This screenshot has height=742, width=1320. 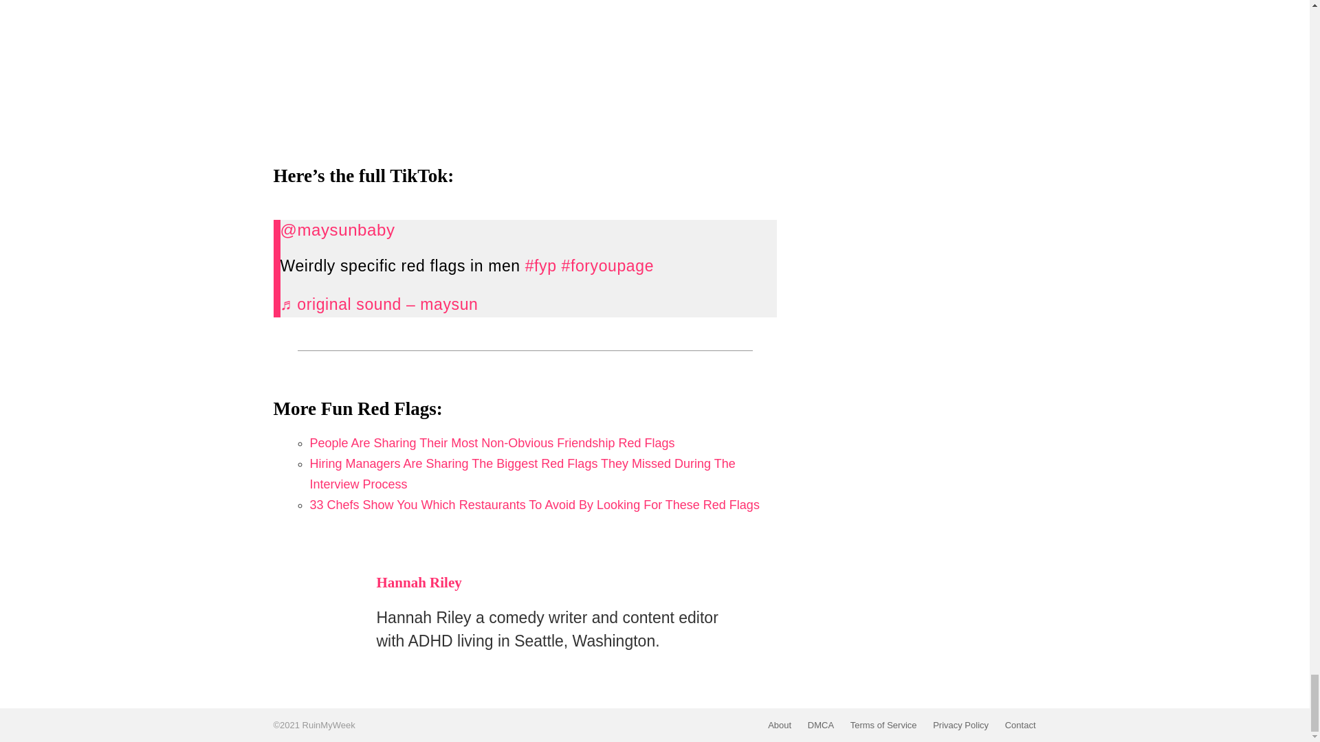 I want to click on foryoupage, so click(x=608, y=265).